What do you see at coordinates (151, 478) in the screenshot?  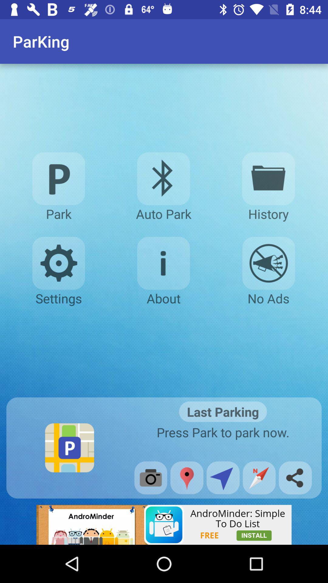 I see `select the camera option` at bounding box center [151, 478].